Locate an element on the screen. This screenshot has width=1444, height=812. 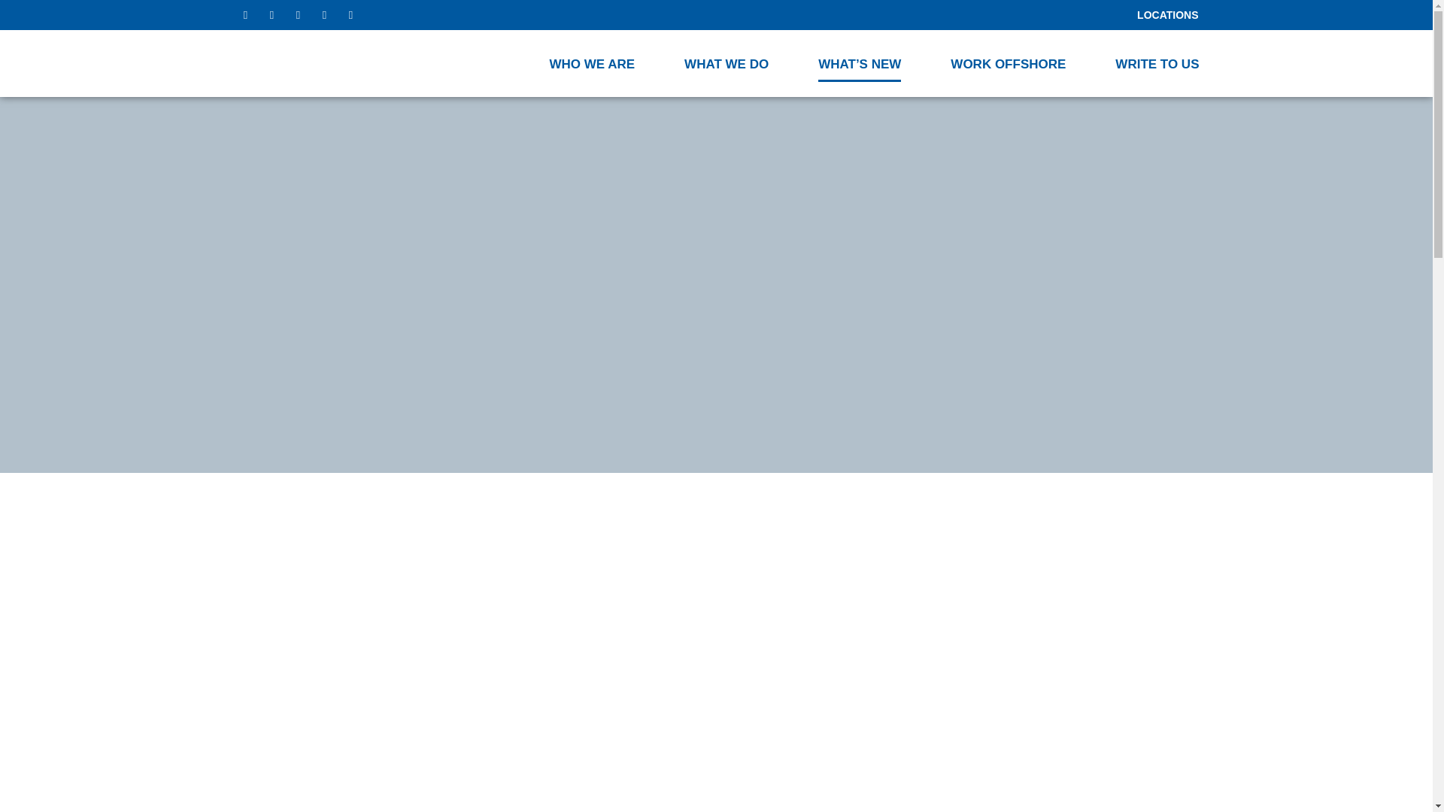
WRITE TO US is located at coordinates (1157, 63).